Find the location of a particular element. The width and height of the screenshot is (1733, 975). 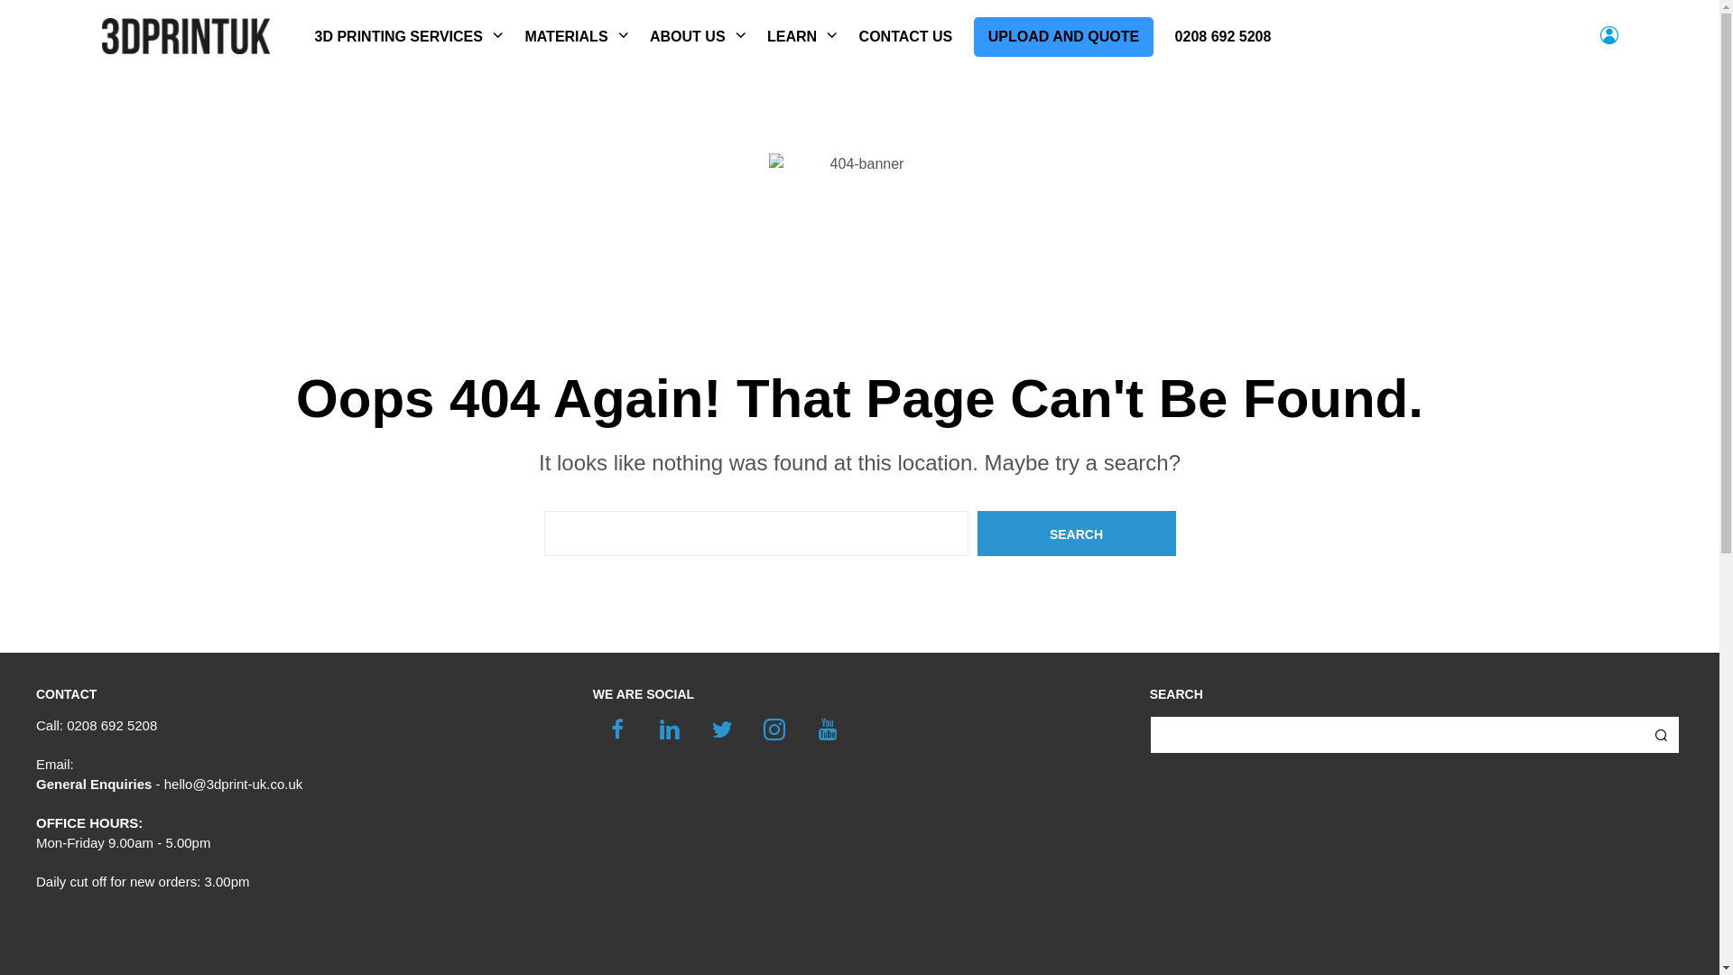

hello@3dprint-uk.co.uk is located at coordinates (234, 784).